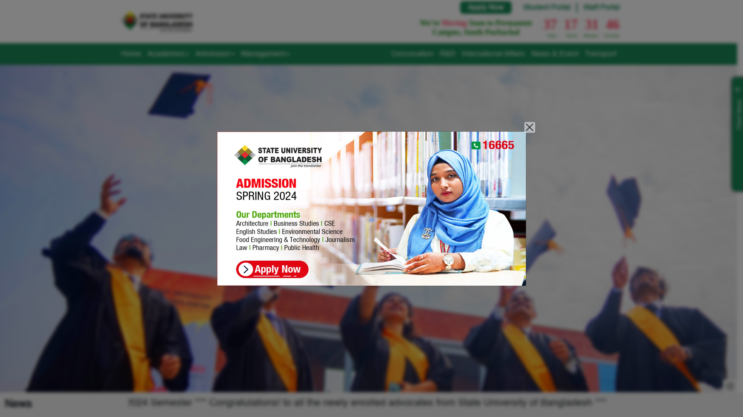 Image resolution: width=743 pixels, height=417 pixels. Describe the element at coordinates (215, 54) in the screenshot. I see `Admission` at that location.